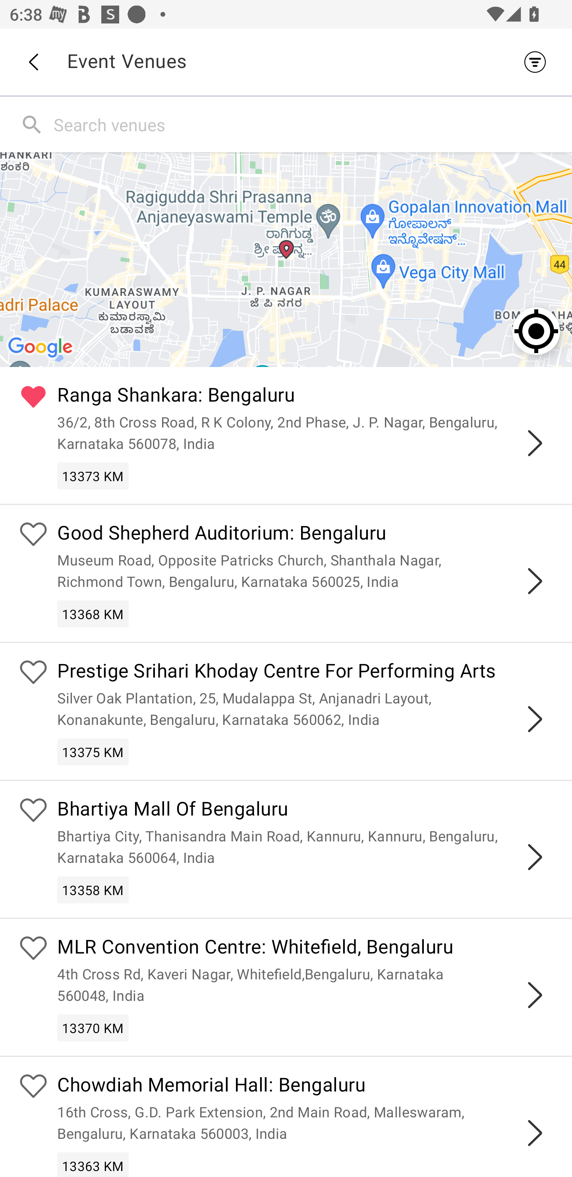 The image size is (572, 1177). Describe the element at coordinates (93, 1028) in the screenshot. I see `13370 KM` at that location.